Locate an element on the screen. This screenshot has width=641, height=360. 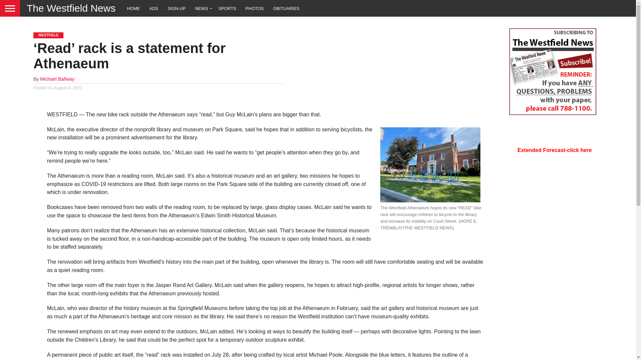
ADS is located at coordinates (154, 8).